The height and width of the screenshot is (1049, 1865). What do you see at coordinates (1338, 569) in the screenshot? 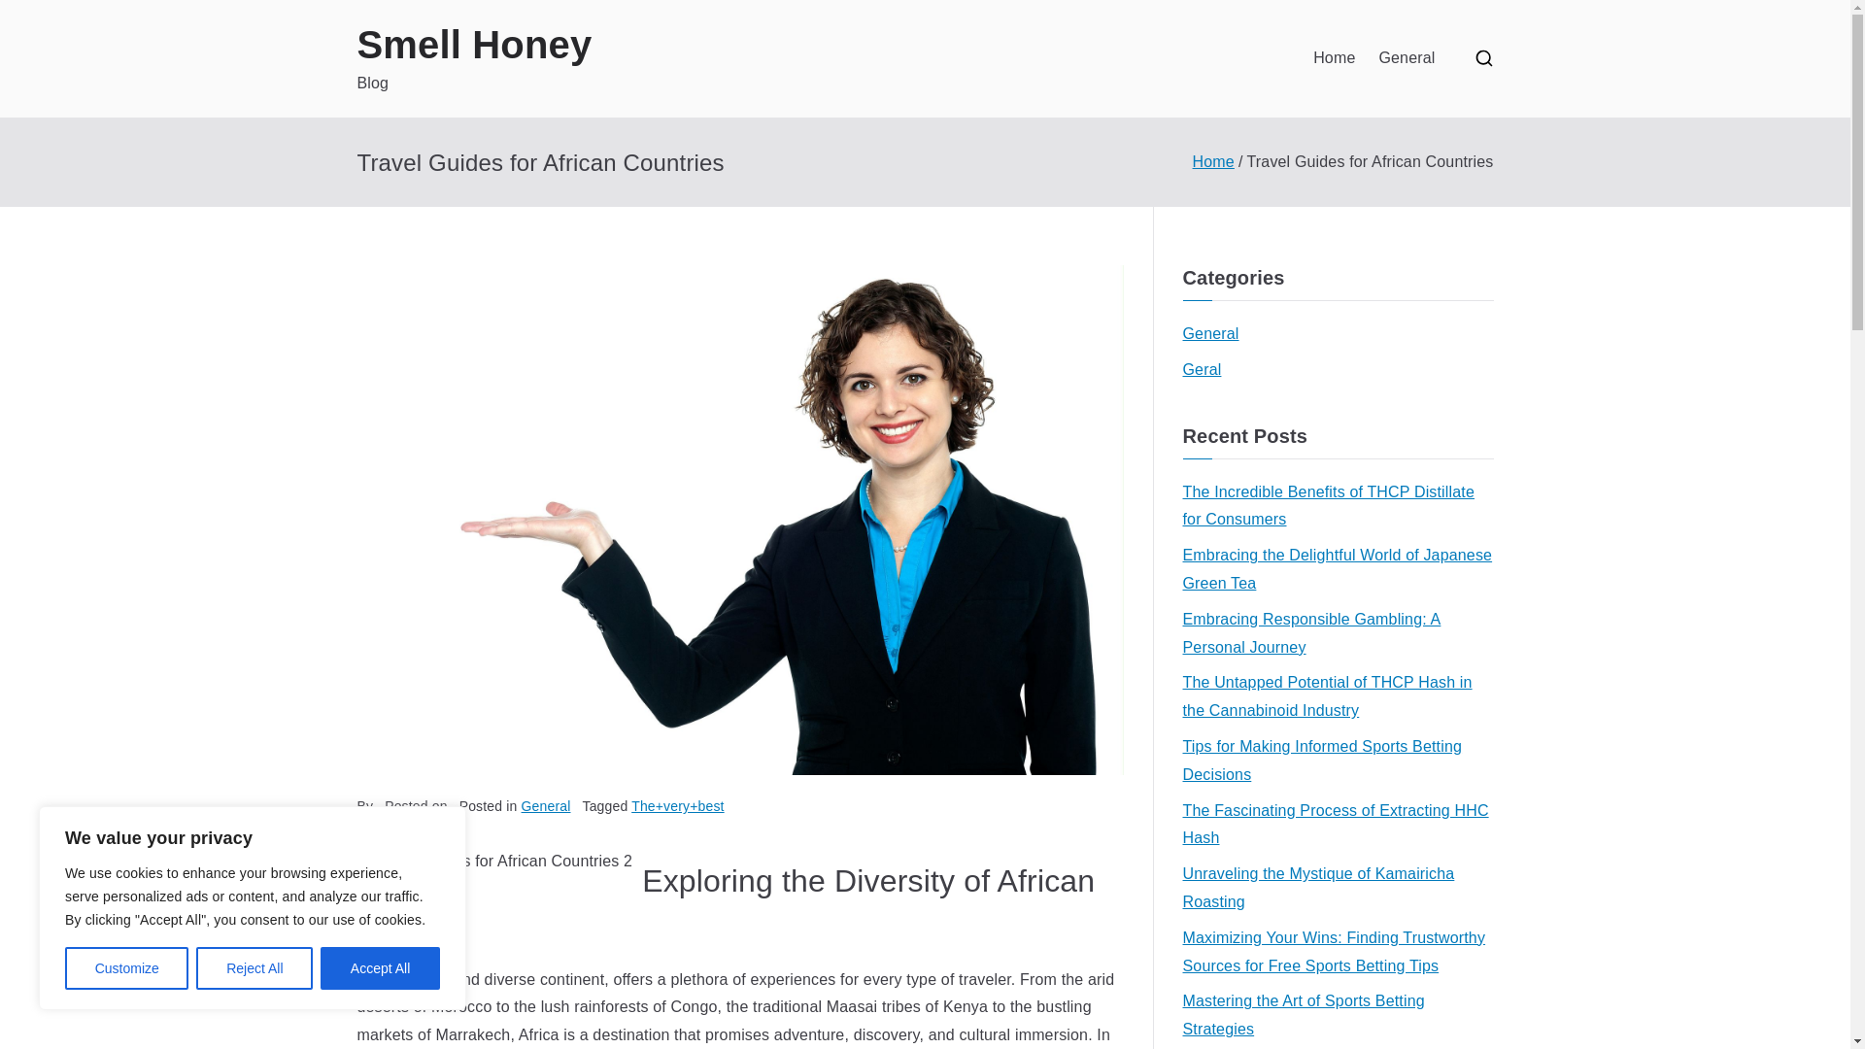
I see `Embracing the Delightful World of Japanese Green Tea` at bounding box center [1338, 569].